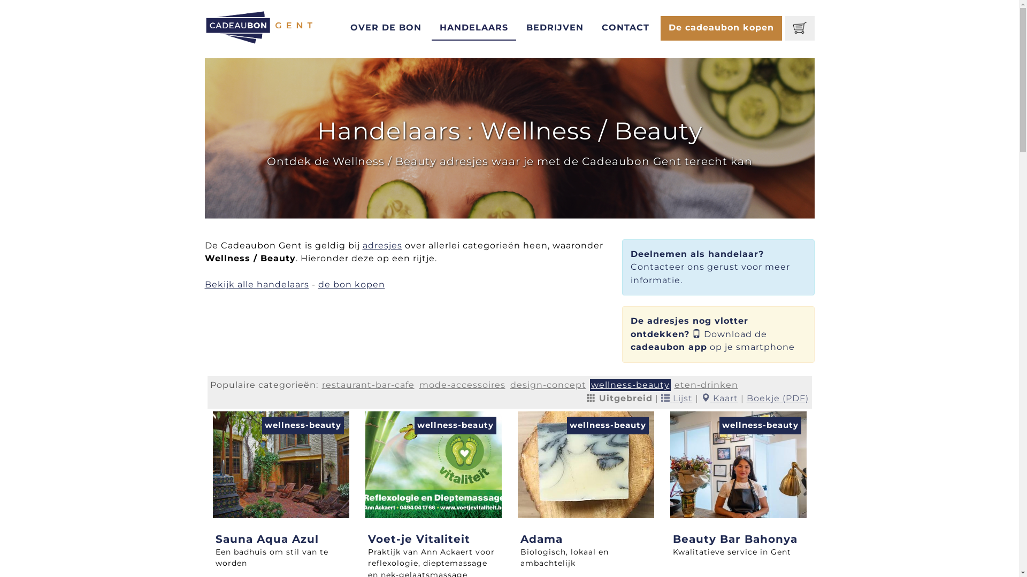 This screenshot has height=577, width=1027. What do you see at coordinates (351, 284) in the screenshot?
I see `de bon kopen` at bounding box center [351, 284].